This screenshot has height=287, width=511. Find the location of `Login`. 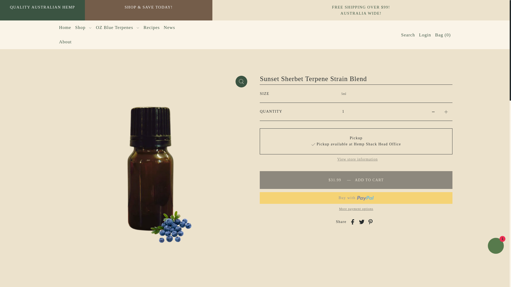

Login is located at coordinates (425, 35).